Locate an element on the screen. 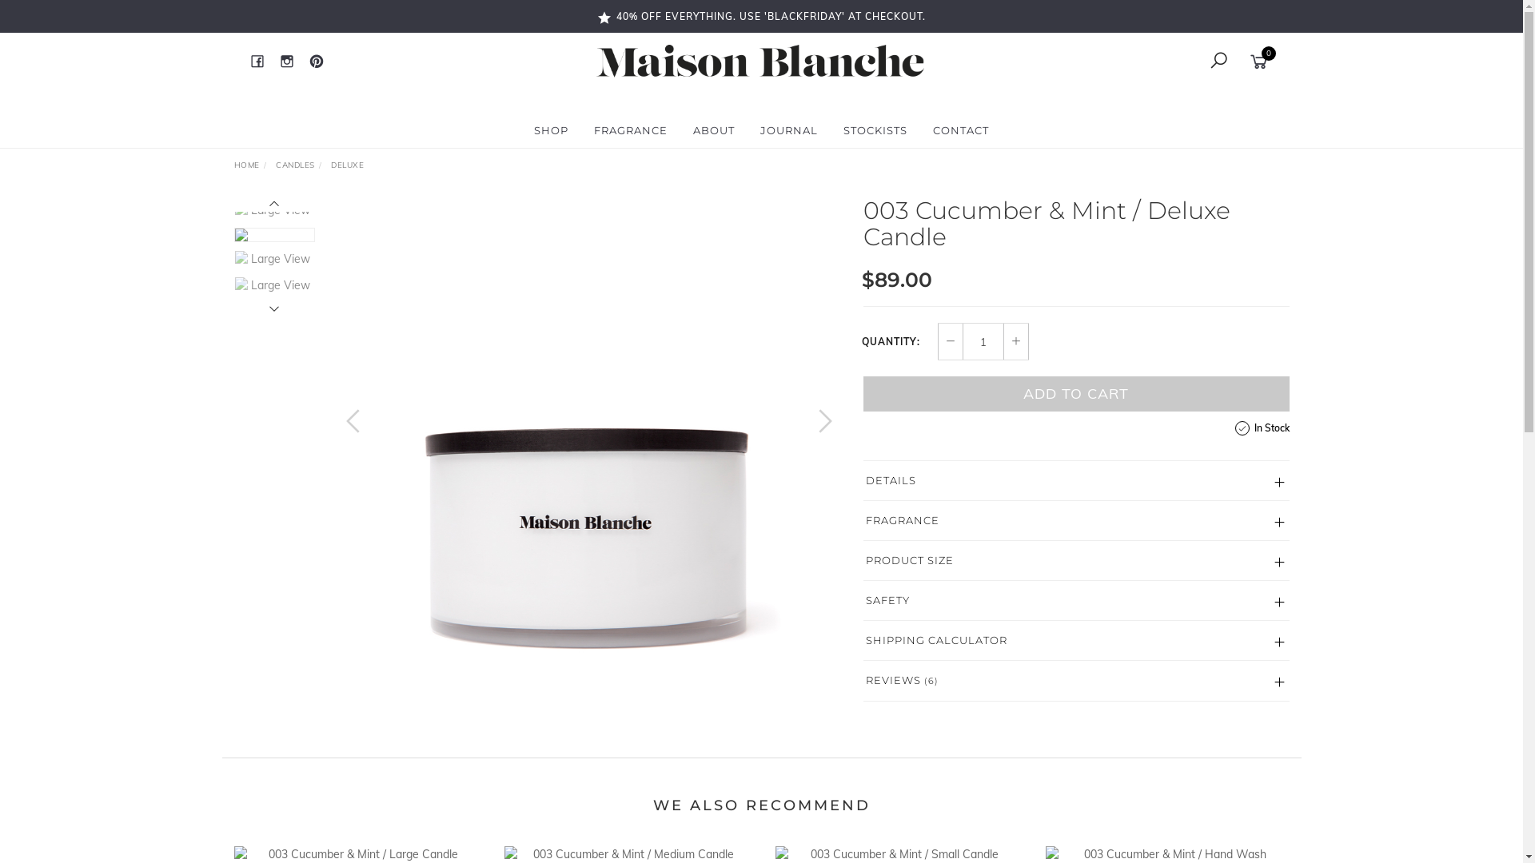  0 is located at coordinates (1262, 60).